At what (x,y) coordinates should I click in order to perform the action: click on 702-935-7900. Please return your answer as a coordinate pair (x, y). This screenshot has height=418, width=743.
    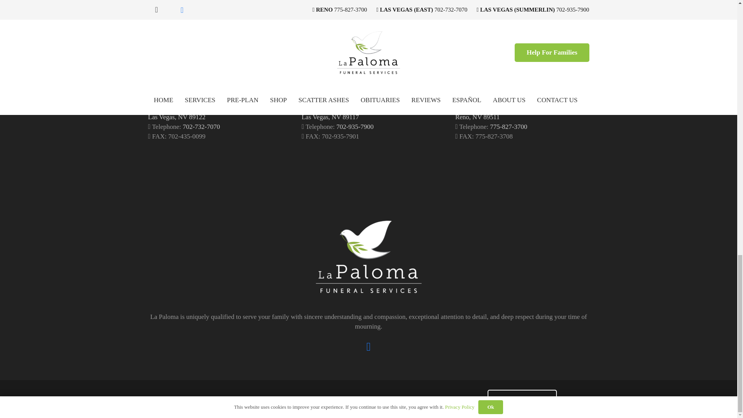
    Looking at the image, I should click on (522, 399).